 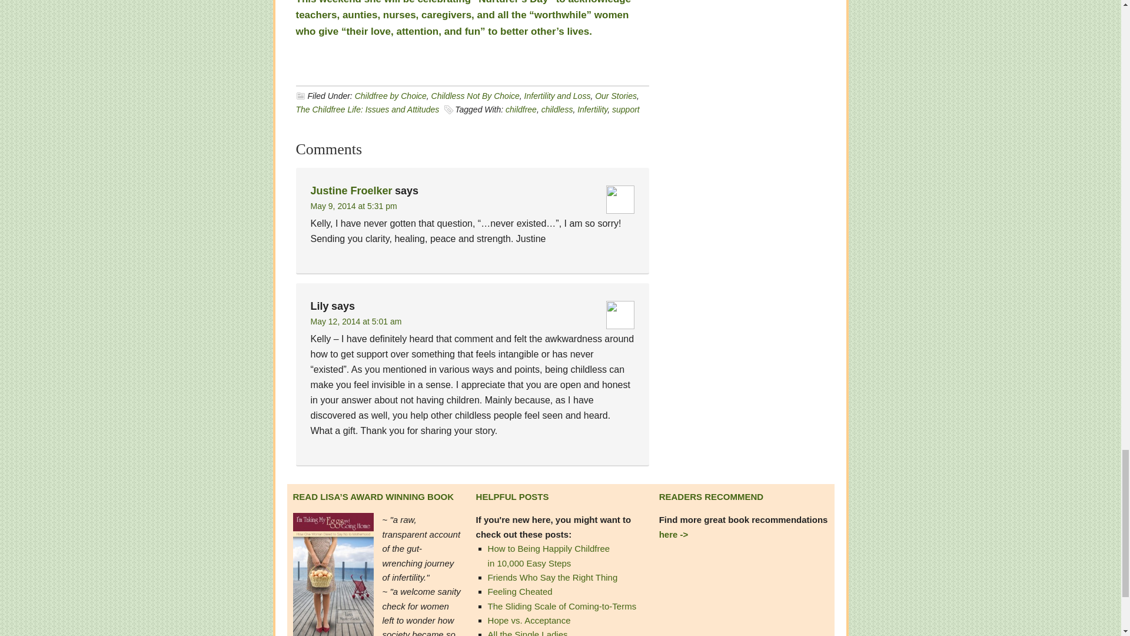 I want to click on The Sliding Scale of Coming-to-Terms, so click(x=563, y=605).